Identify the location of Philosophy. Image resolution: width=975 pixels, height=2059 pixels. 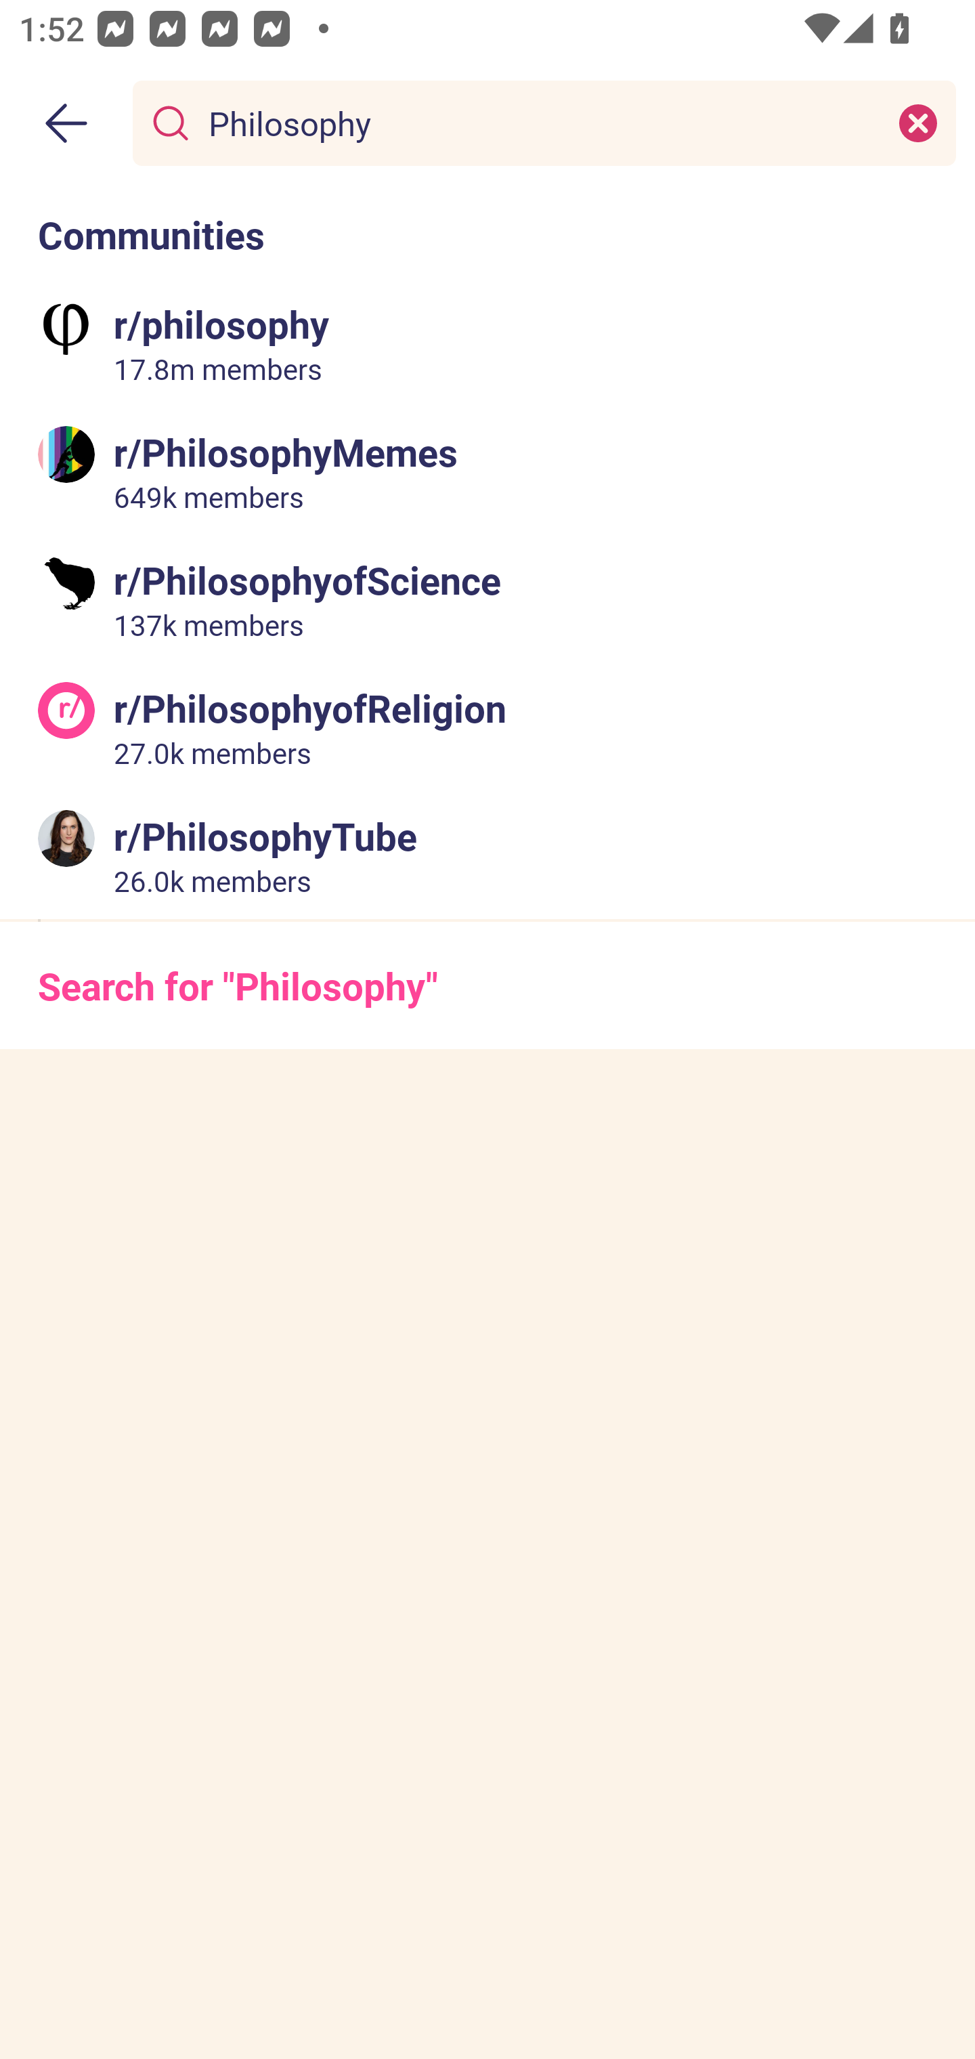
(539, 122).